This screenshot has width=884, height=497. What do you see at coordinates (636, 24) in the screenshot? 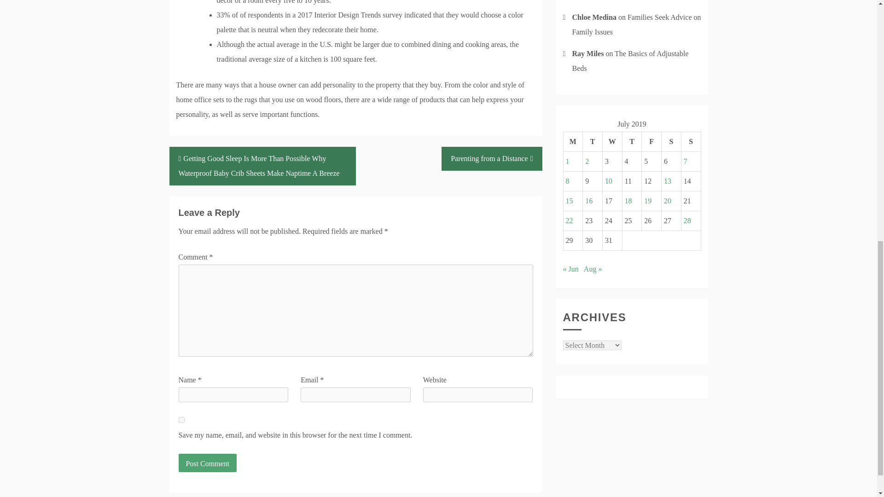
I see `Families Seek Advice on Family Issues` at bounding box center [636, 24].